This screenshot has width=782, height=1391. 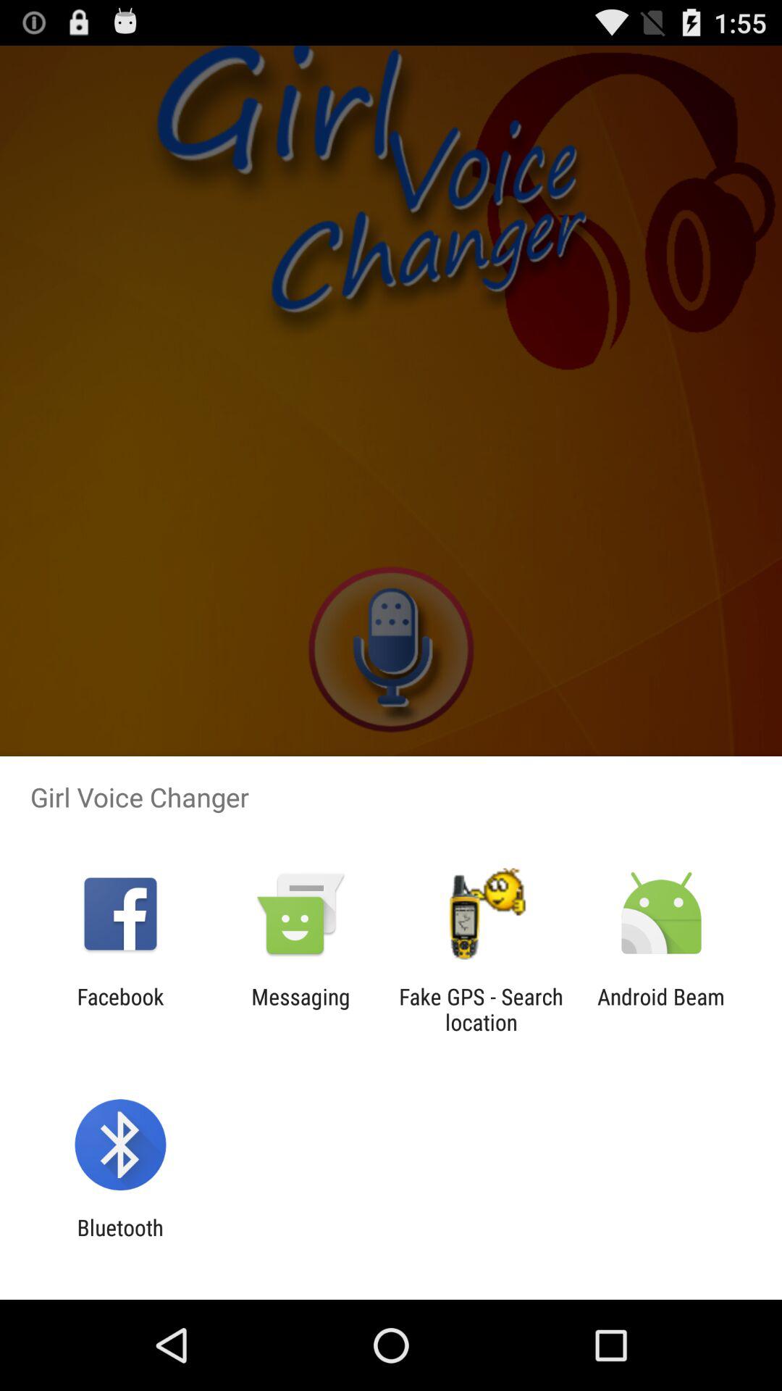 What do you see at coordinates (120, 1009) in the screenshot?
I see `flip to facebook` at bounding box center [120, 1009].